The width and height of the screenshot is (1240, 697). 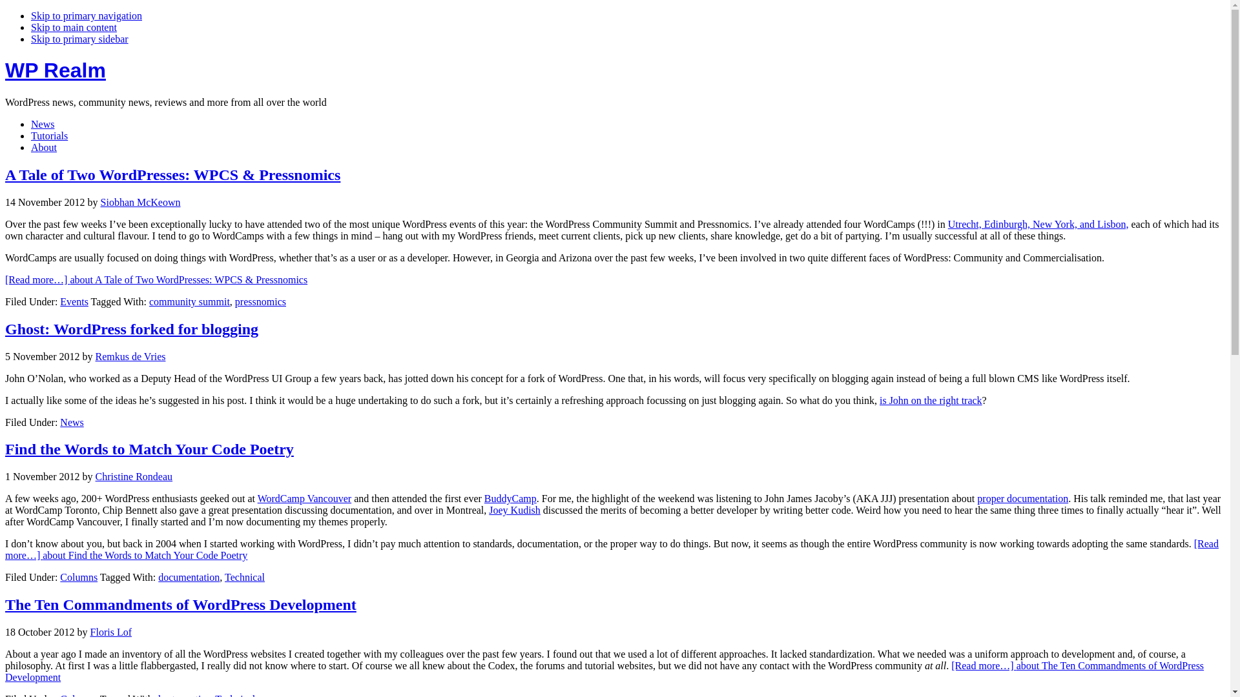 What do you see at coordinates (141, 201) in the screenshot?
I see `Siobhan McKeown` at bounding box center [141, 201].